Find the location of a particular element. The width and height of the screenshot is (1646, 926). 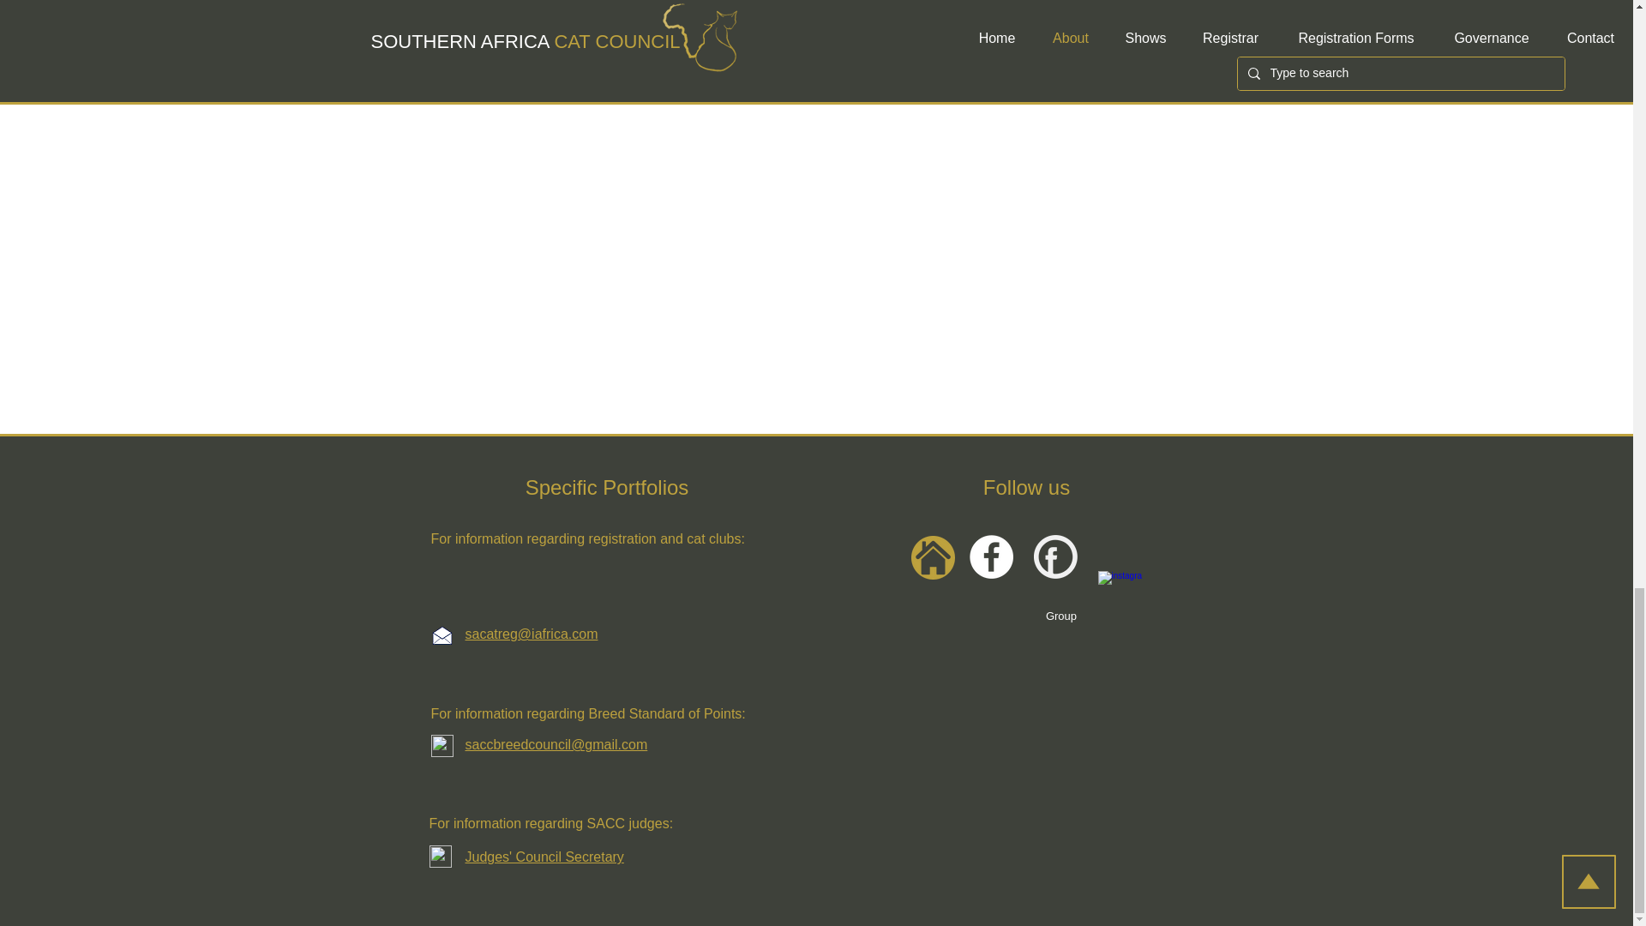

Judges' Council Secretary is located at coordinates (544, 857).